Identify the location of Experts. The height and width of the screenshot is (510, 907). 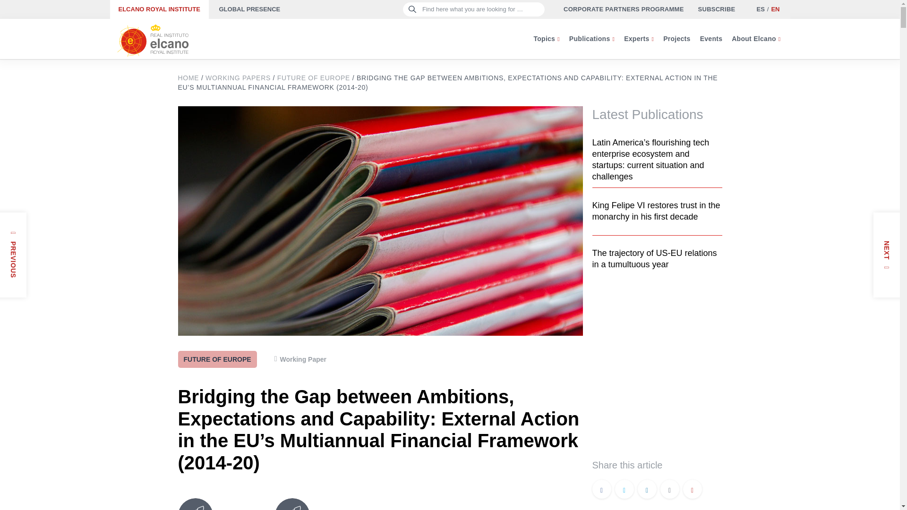
(639, 39).